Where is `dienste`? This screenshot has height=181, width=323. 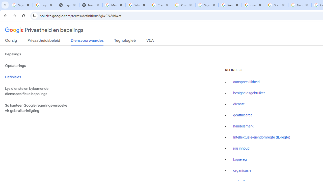
dienste is located at coordinates (239, 104).